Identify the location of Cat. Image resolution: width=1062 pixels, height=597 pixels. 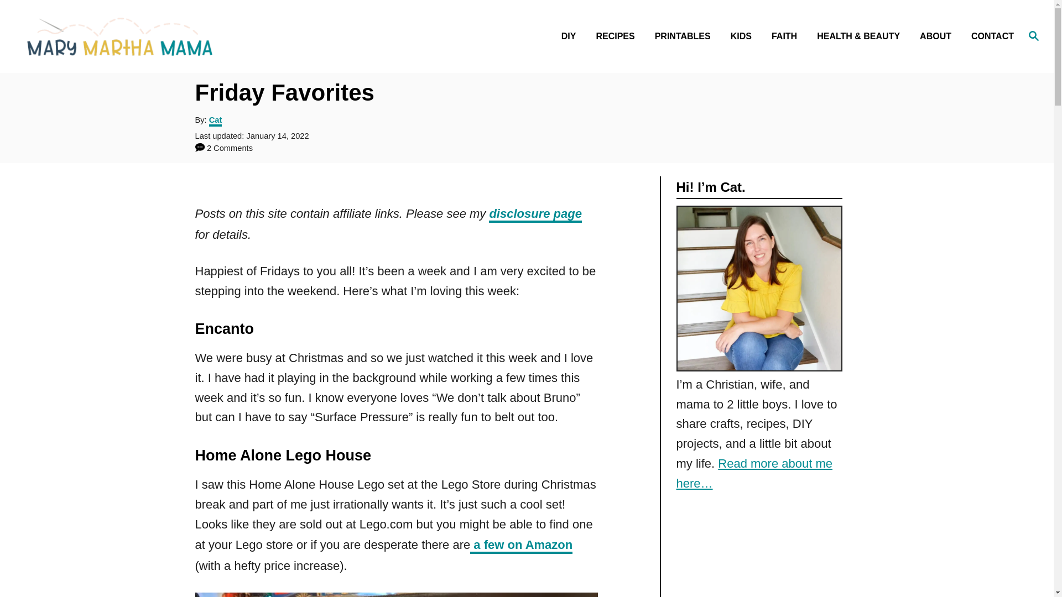
(216, 121).